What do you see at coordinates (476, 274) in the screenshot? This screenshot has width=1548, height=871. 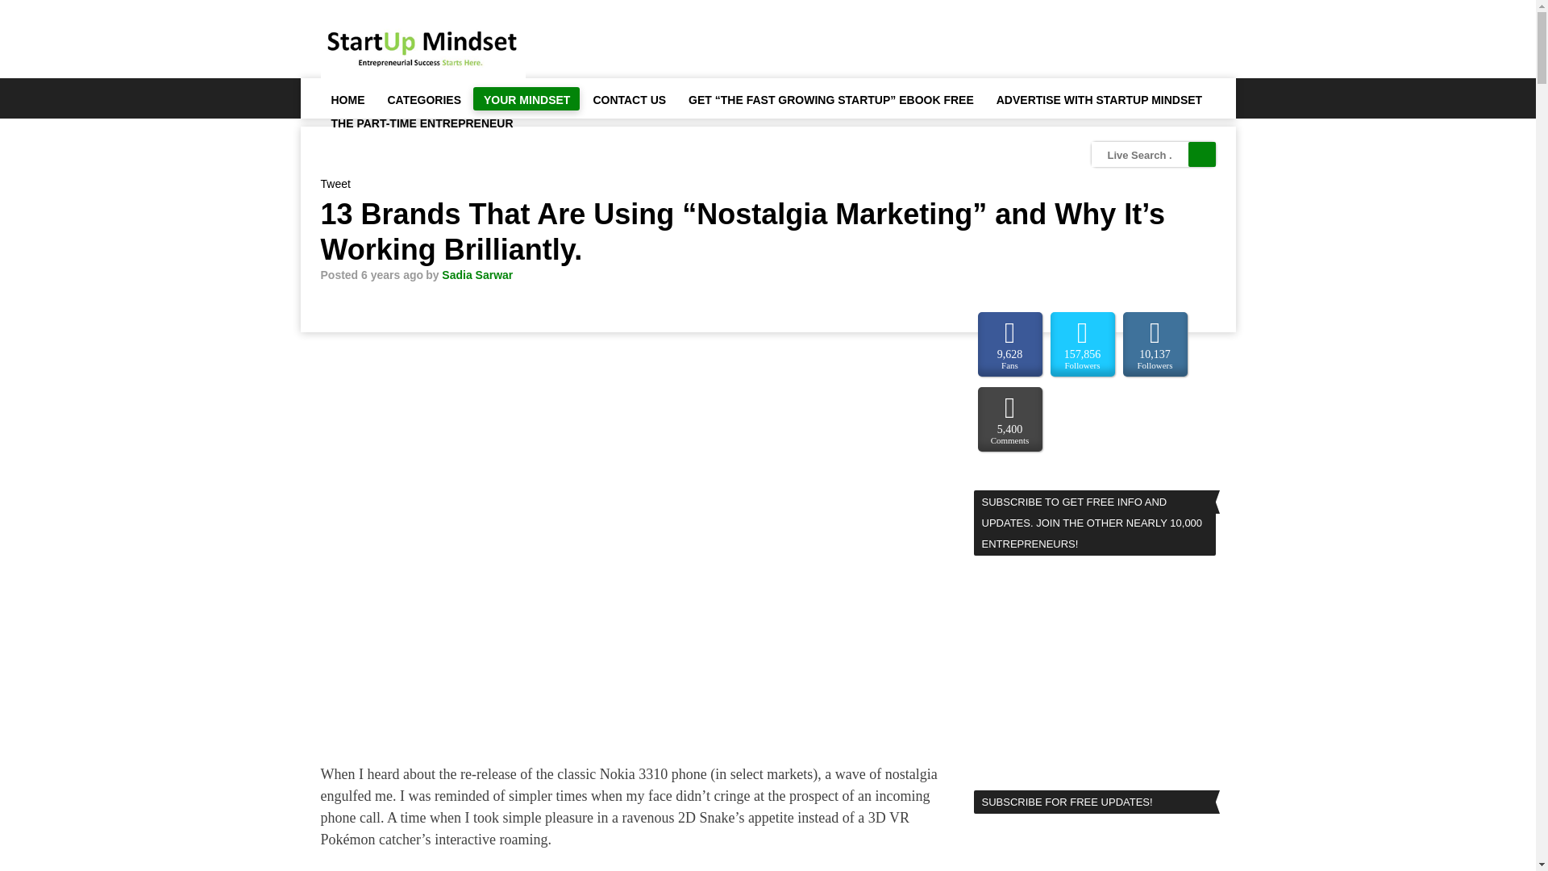 I see `Sadia Sarwar` at bounding box center [476, 274].